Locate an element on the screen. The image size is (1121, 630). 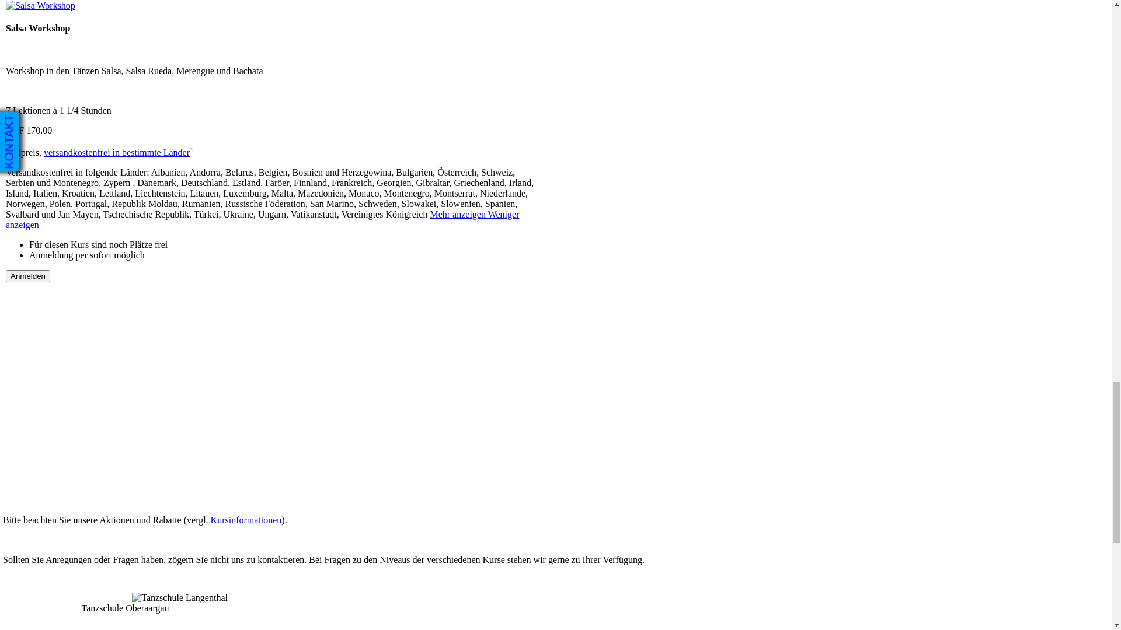
Links is located at coordinates (34, 257).